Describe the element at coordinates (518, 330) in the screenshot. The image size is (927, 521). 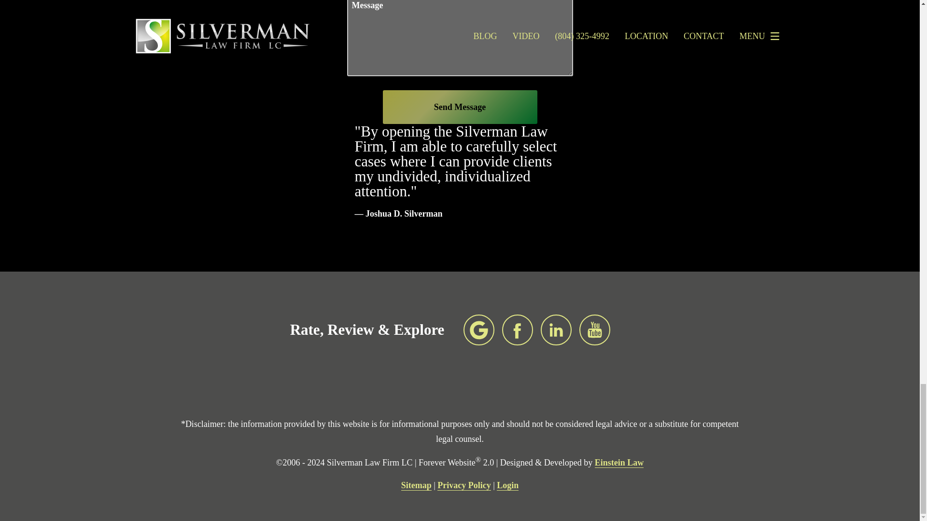
I see `Facebook` at that location.